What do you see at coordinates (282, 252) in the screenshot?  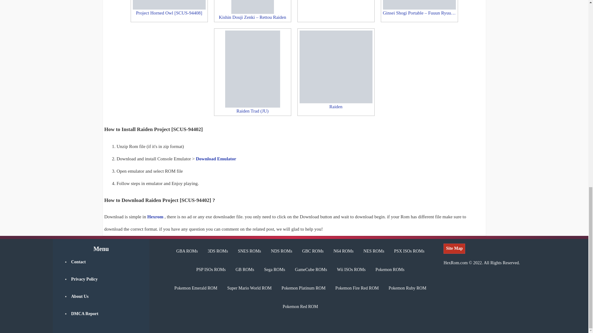 I see `NDS ROMs` at bounding box center [282, 252].